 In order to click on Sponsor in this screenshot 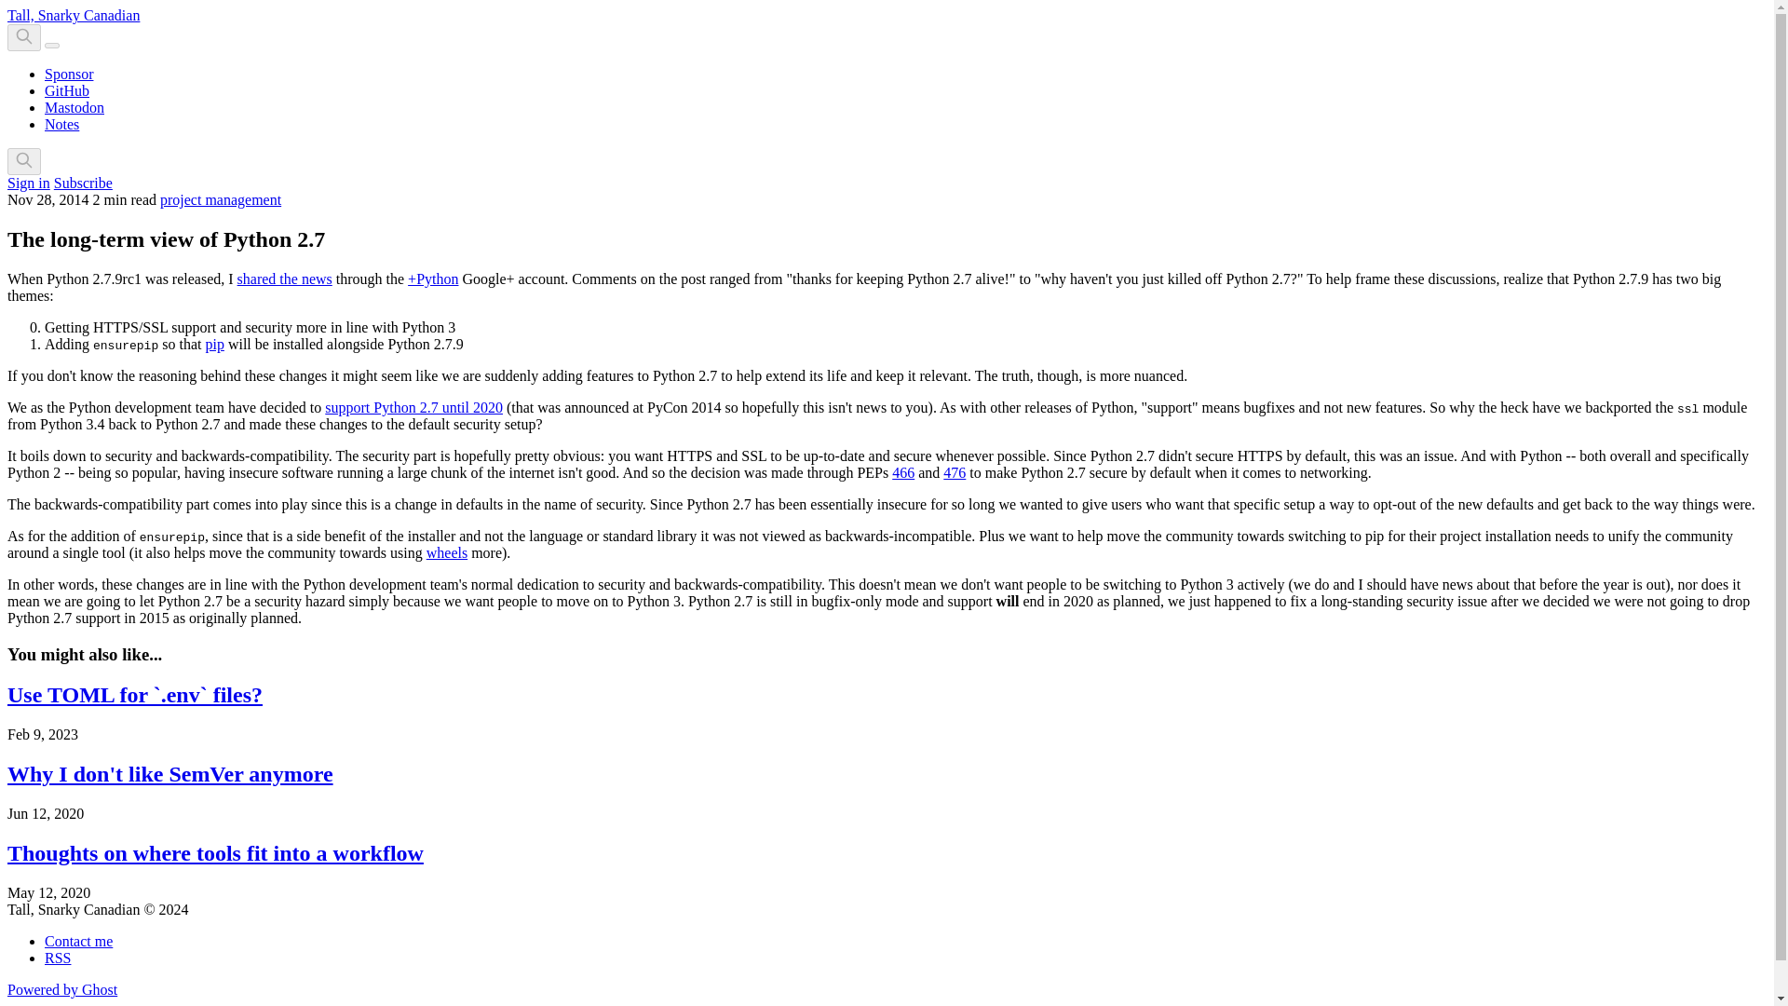, I will do `click(69, 74)`.